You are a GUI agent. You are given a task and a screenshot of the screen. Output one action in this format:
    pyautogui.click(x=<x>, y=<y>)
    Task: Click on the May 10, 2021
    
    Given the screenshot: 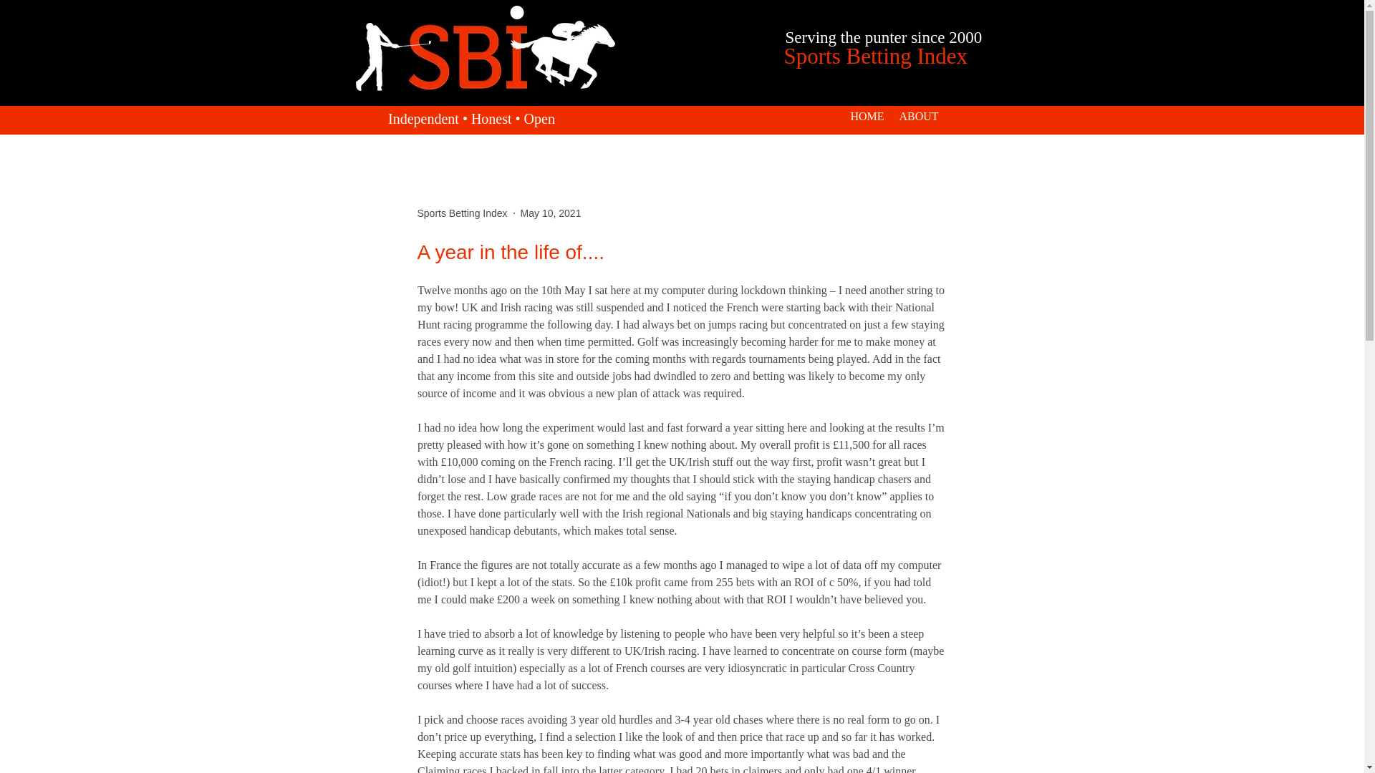 What is the action you would take?
    pyautogui.click(x=551, y=213)
    